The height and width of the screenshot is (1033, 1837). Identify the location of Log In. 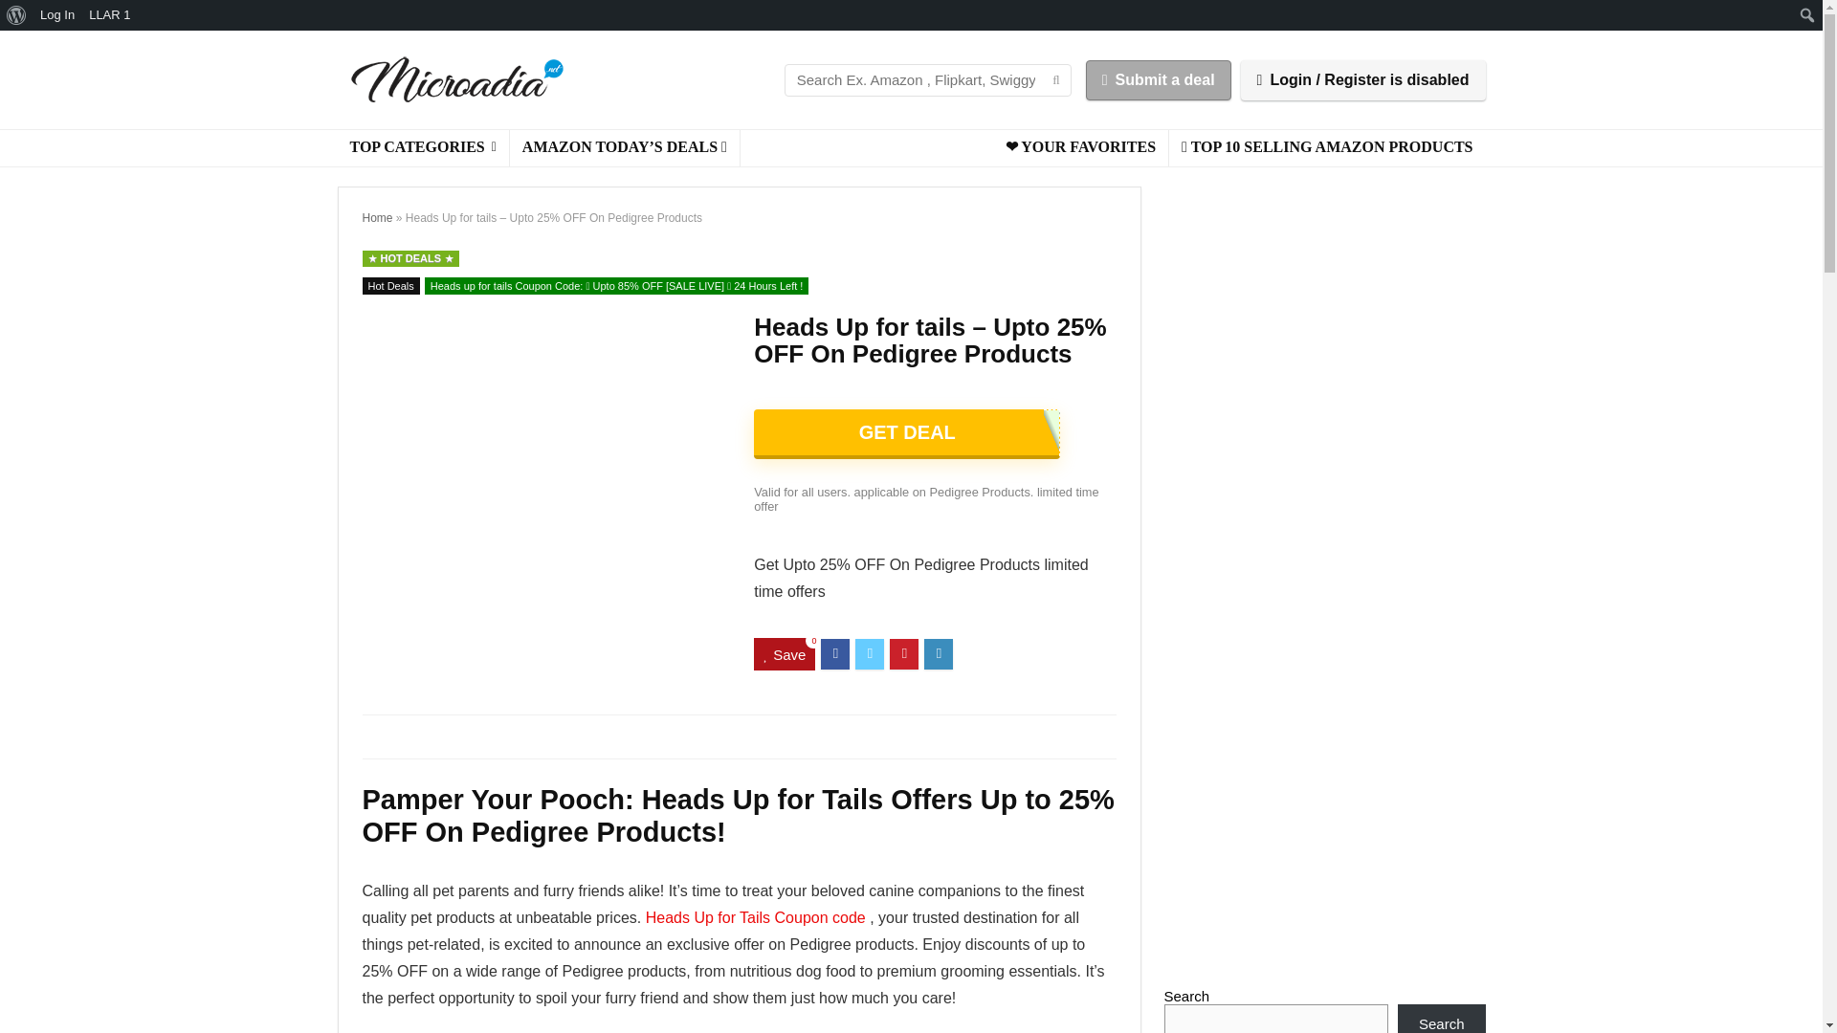
(57, 15).